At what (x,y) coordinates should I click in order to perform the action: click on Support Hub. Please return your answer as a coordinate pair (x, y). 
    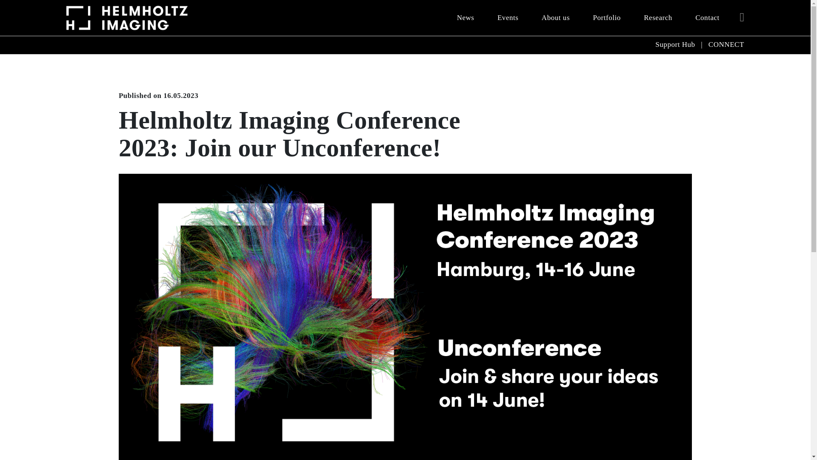
    Looking at the image, I should click on (675, 44).